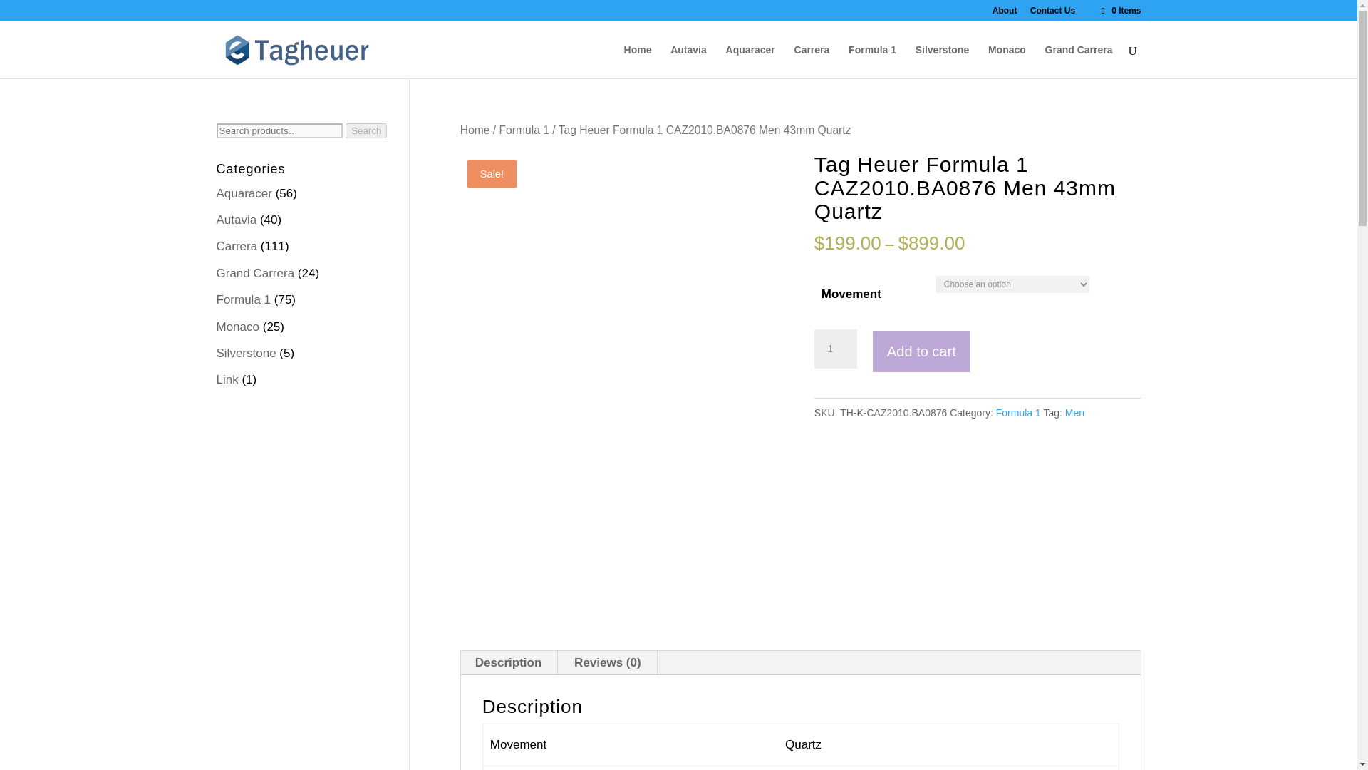 The width and height of the screenshot is (1368, 770). What do you see at coordinates (524, 130) in the screenshot?
I see `Formula 1` at bounding box center [524, 130].